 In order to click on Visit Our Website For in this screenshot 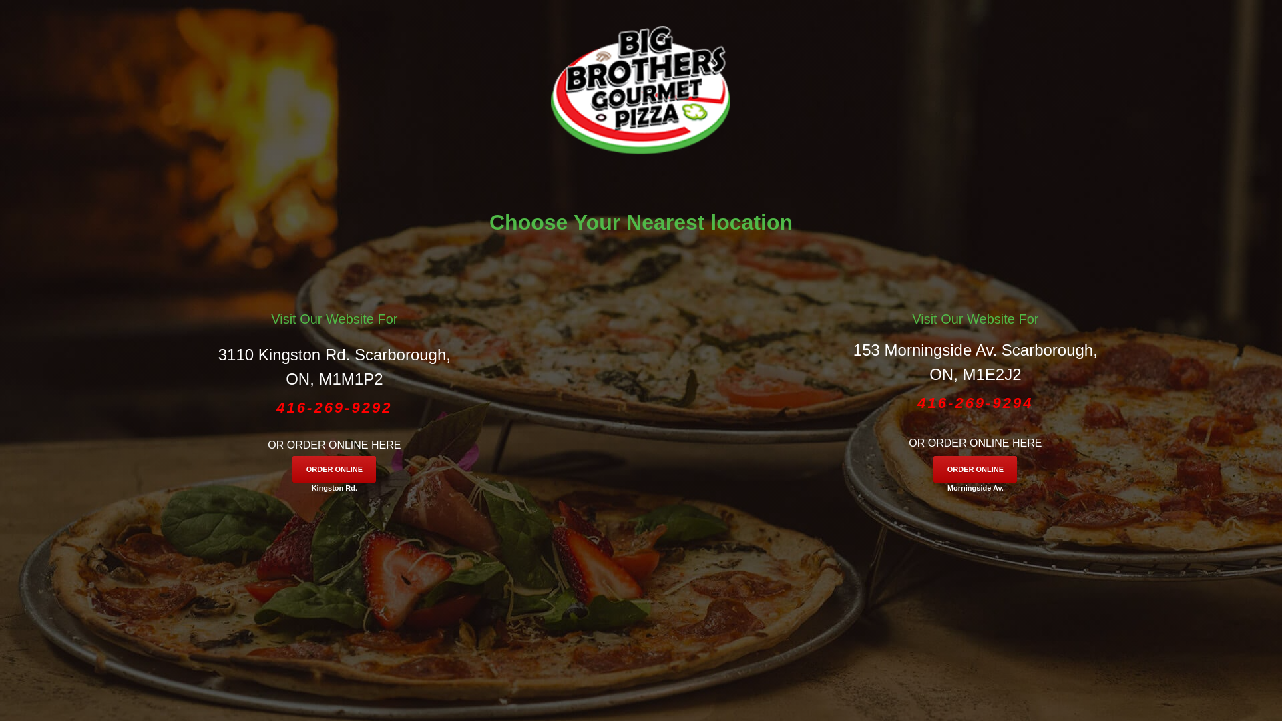, I will do `click(334, 319)`.